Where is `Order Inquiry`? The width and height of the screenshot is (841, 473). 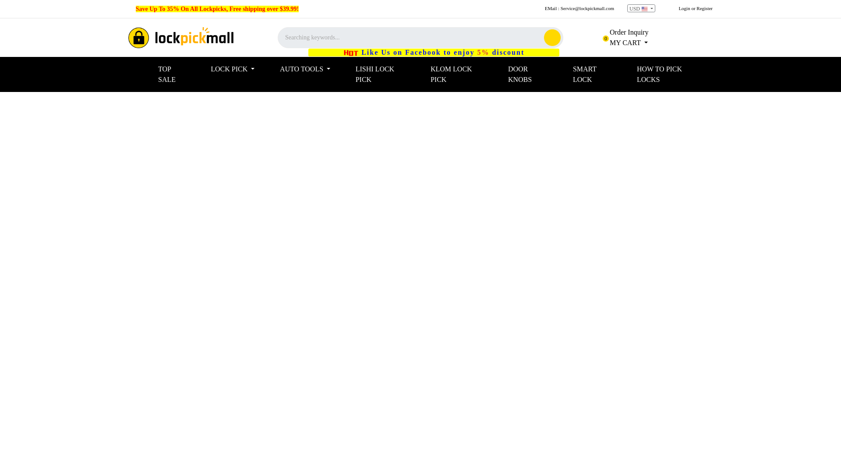 Order Inquiry is located at coordinates (623, 32).